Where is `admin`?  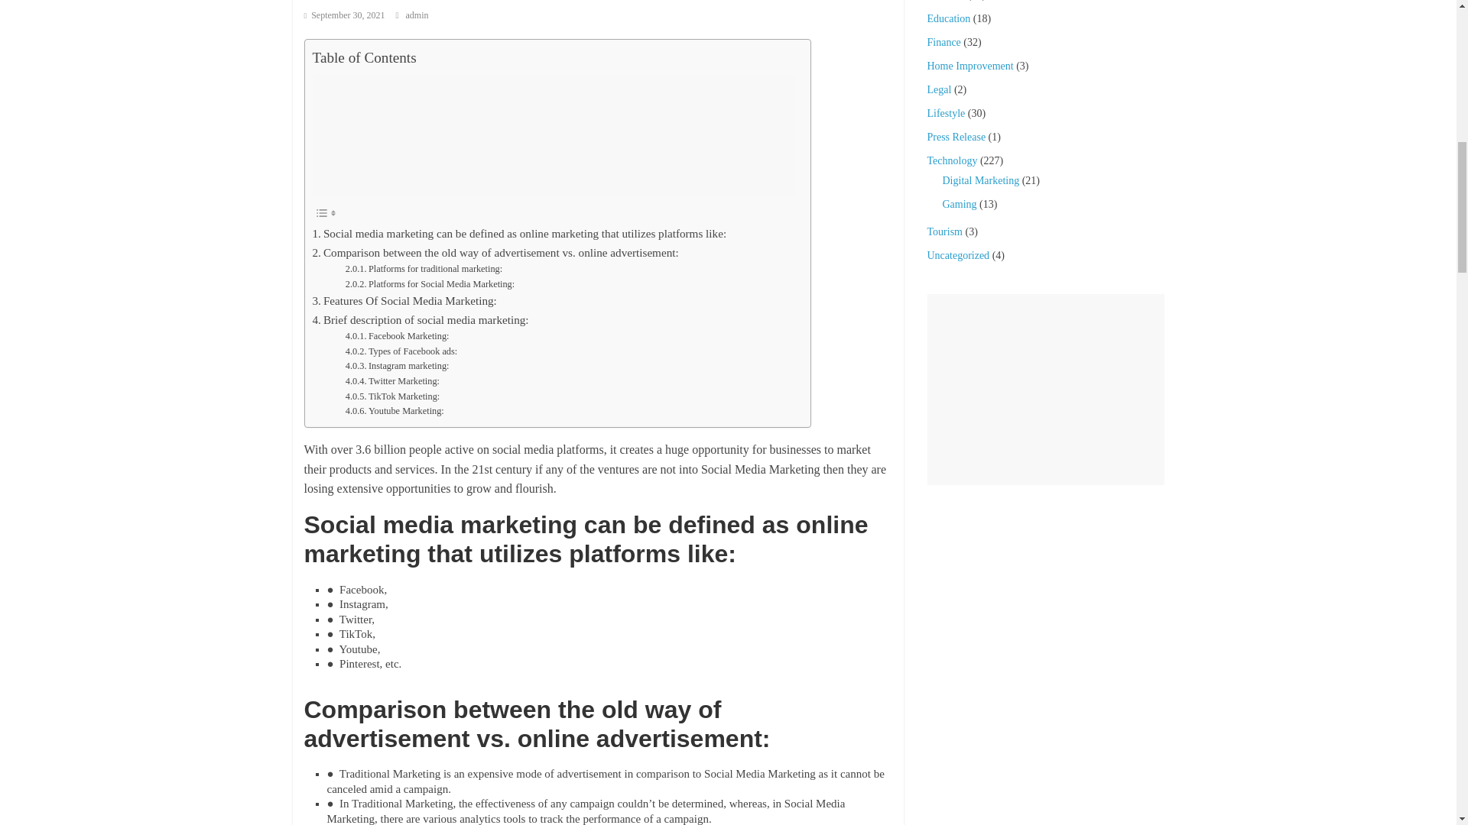 admin is located at coordinates (417, 15).